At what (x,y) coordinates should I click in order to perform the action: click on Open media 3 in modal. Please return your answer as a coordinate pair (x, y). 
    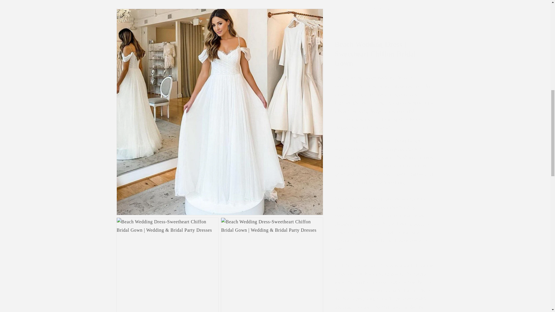
    Looking at the image, I should click on (272, 42).